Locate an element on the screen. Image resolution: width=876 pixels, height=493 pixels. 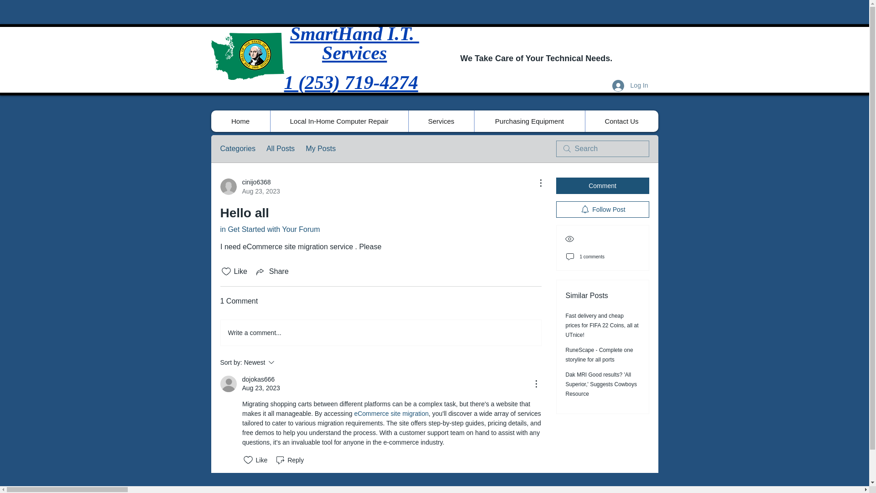
Categories is located at coordinates (237, 149).